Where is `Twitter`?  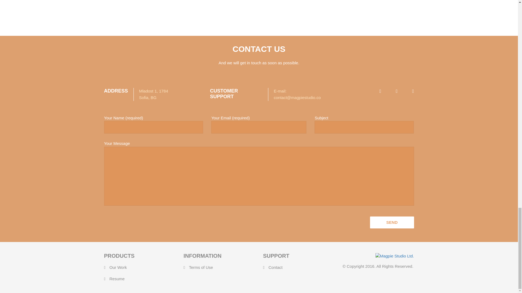
Twitter is located at coordinates (262, 1).